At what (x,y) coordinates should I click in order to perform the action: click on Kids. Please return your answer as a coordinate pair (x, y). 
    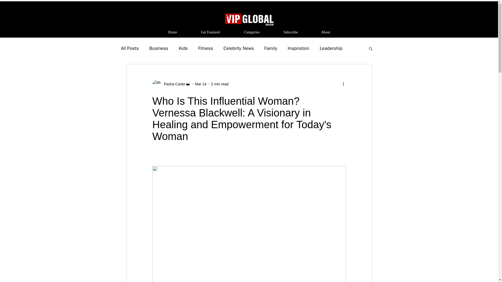
    Looking at the image, I should click on (183, 48).